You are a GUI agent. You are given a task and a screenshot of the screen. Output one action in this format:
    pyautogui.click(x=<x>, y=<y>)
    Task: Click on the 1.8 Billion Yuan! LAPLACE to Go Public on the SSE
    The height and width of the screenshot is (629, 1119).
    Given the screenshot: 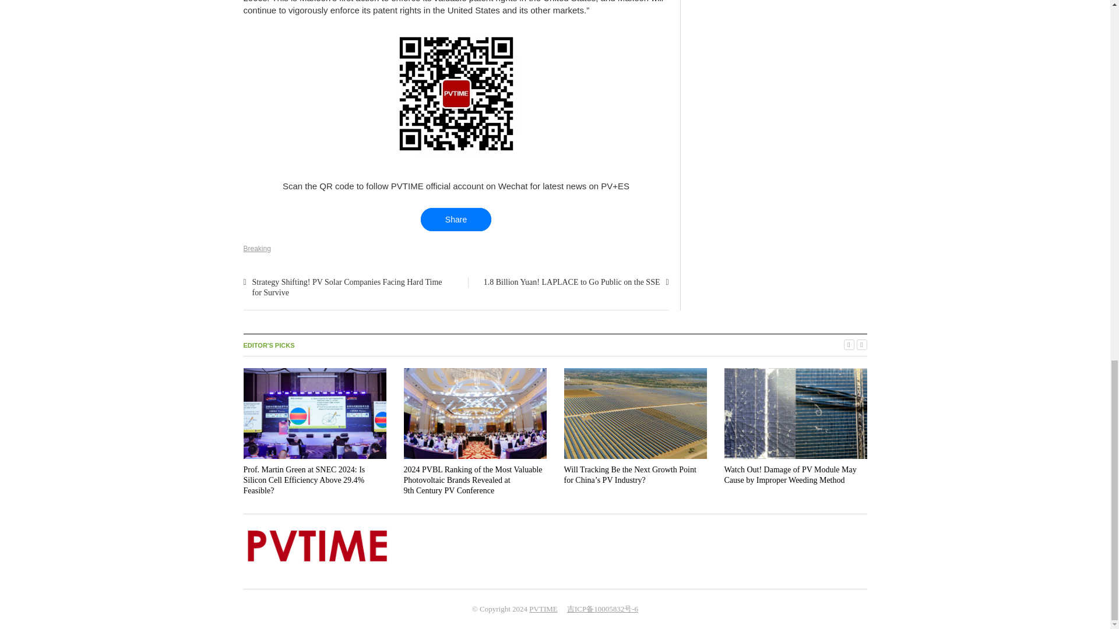 What is the action you would take?
    pyautogui.click(x=571, y=282)
    